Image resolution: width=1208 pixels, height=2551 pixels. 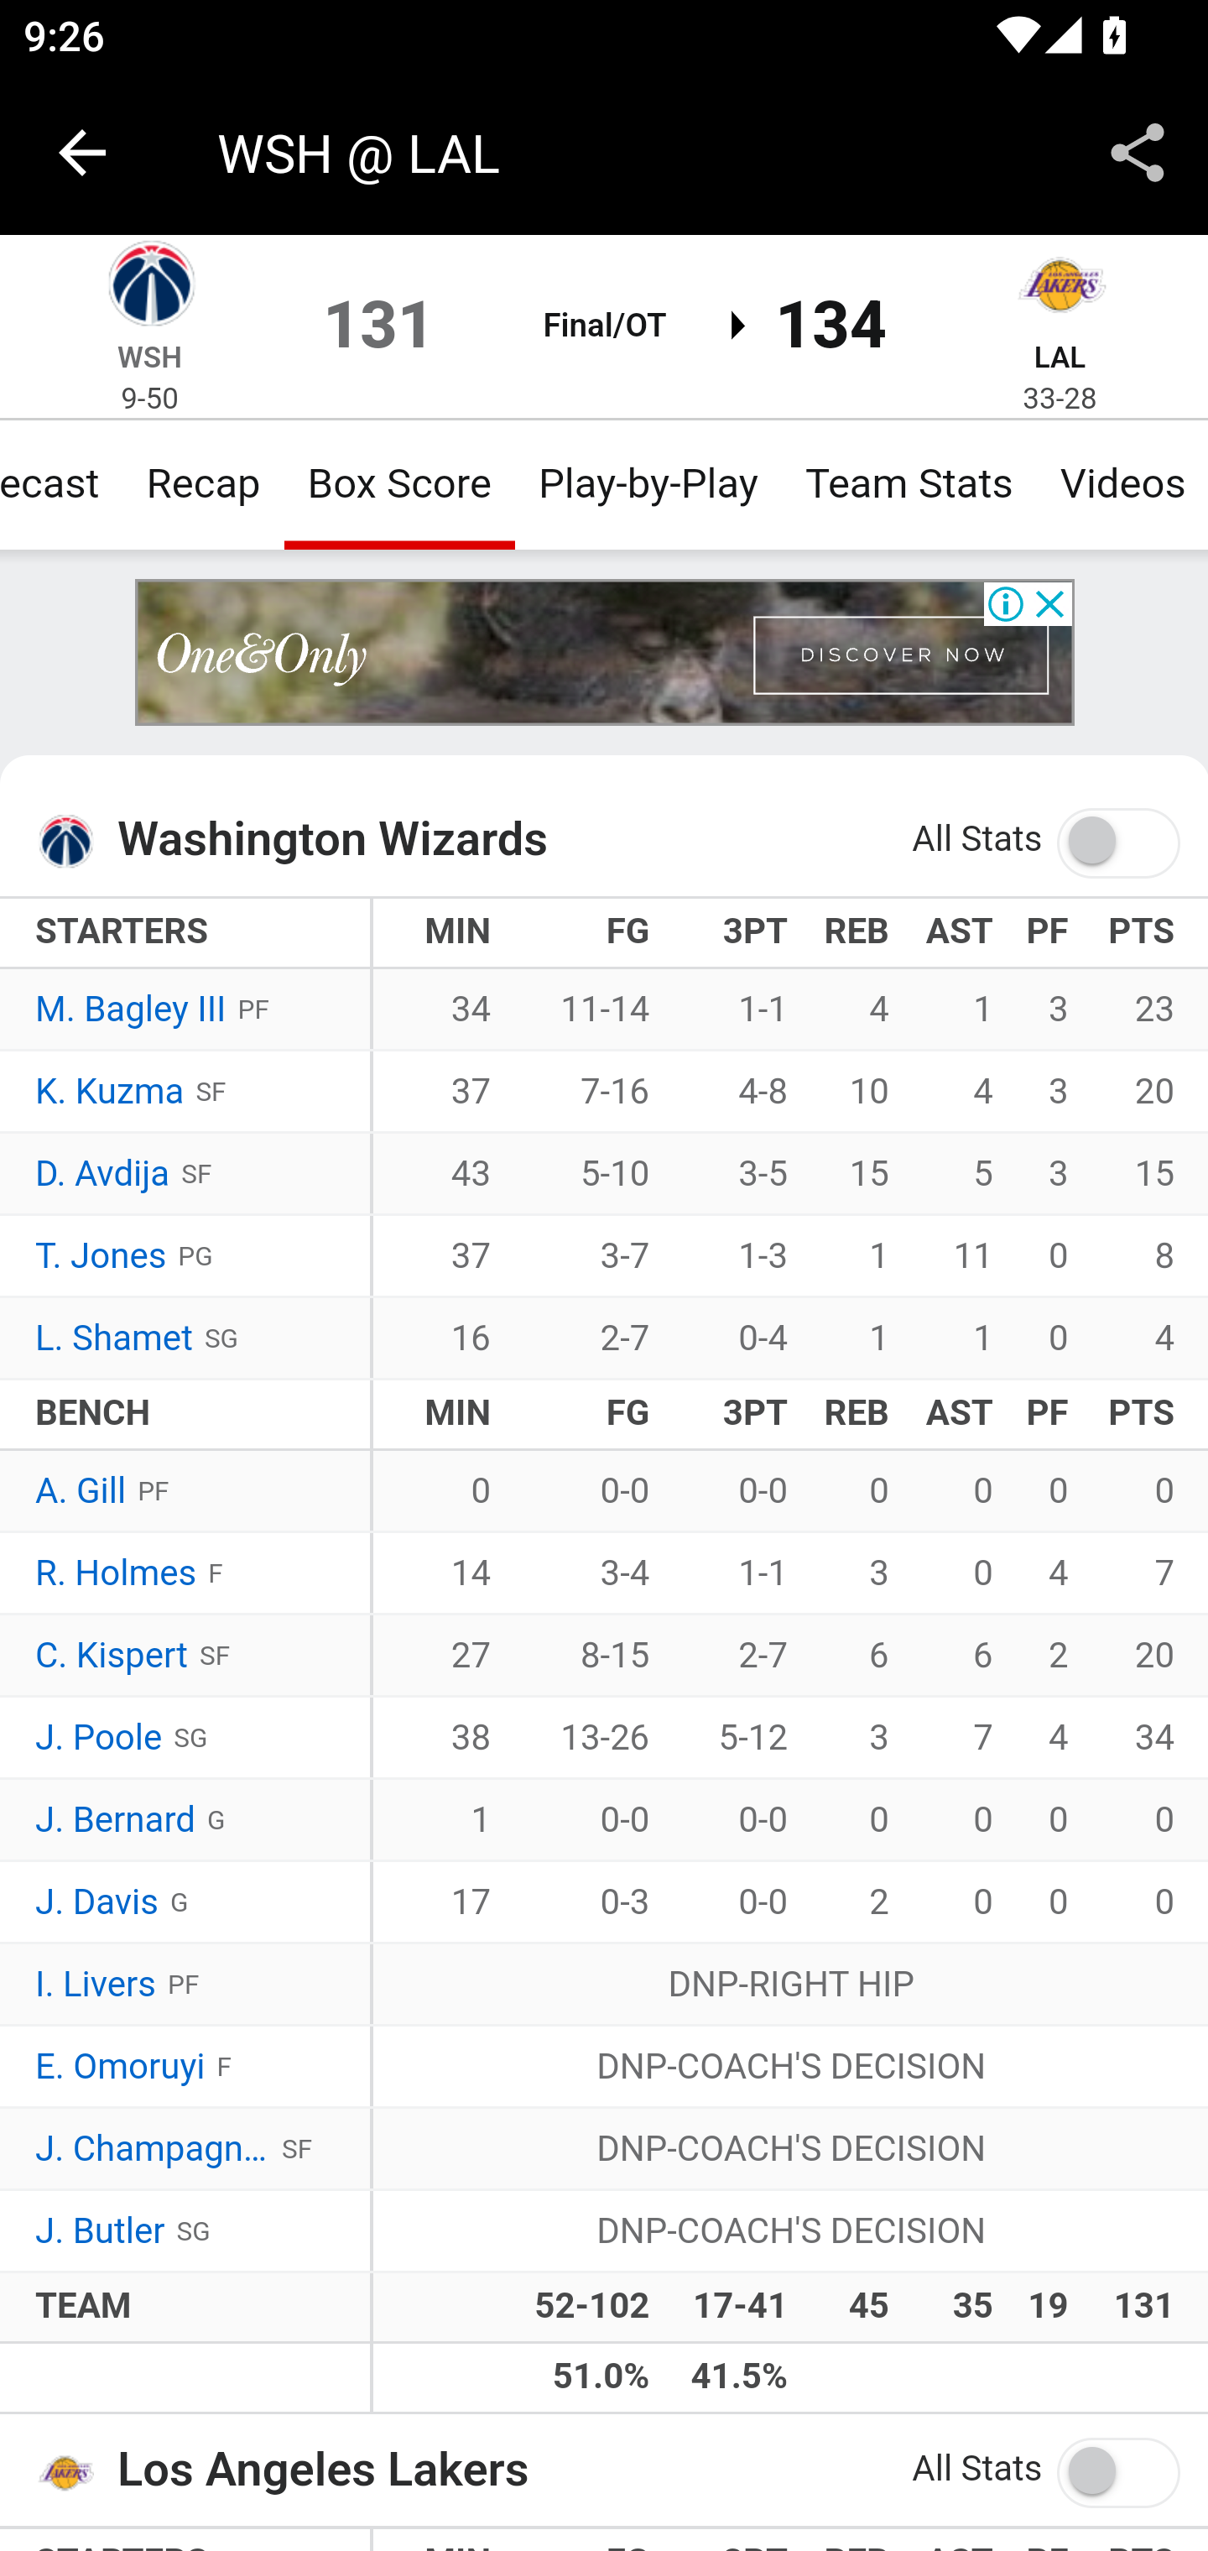 What do you see at coordinates (399, 483) in the screenshot?
I see `Box Score` at bounding box center [399, 483].